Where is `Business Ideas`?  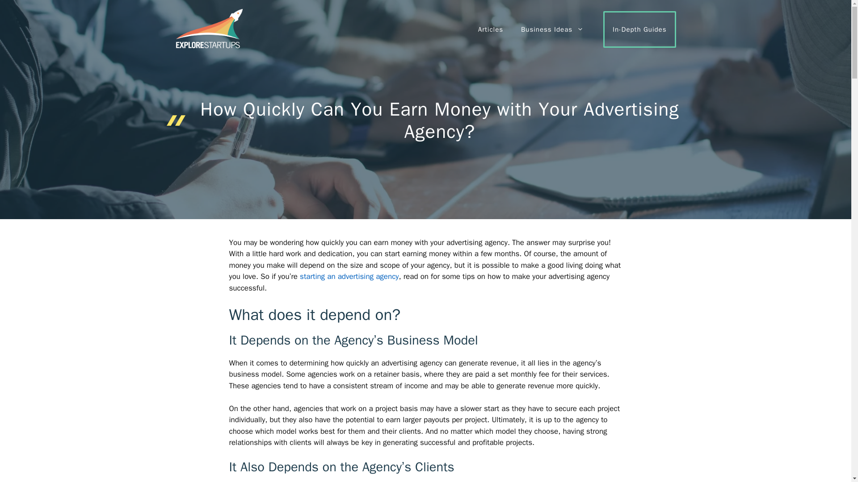
Business Ideas is located at coordinates (552, 29).